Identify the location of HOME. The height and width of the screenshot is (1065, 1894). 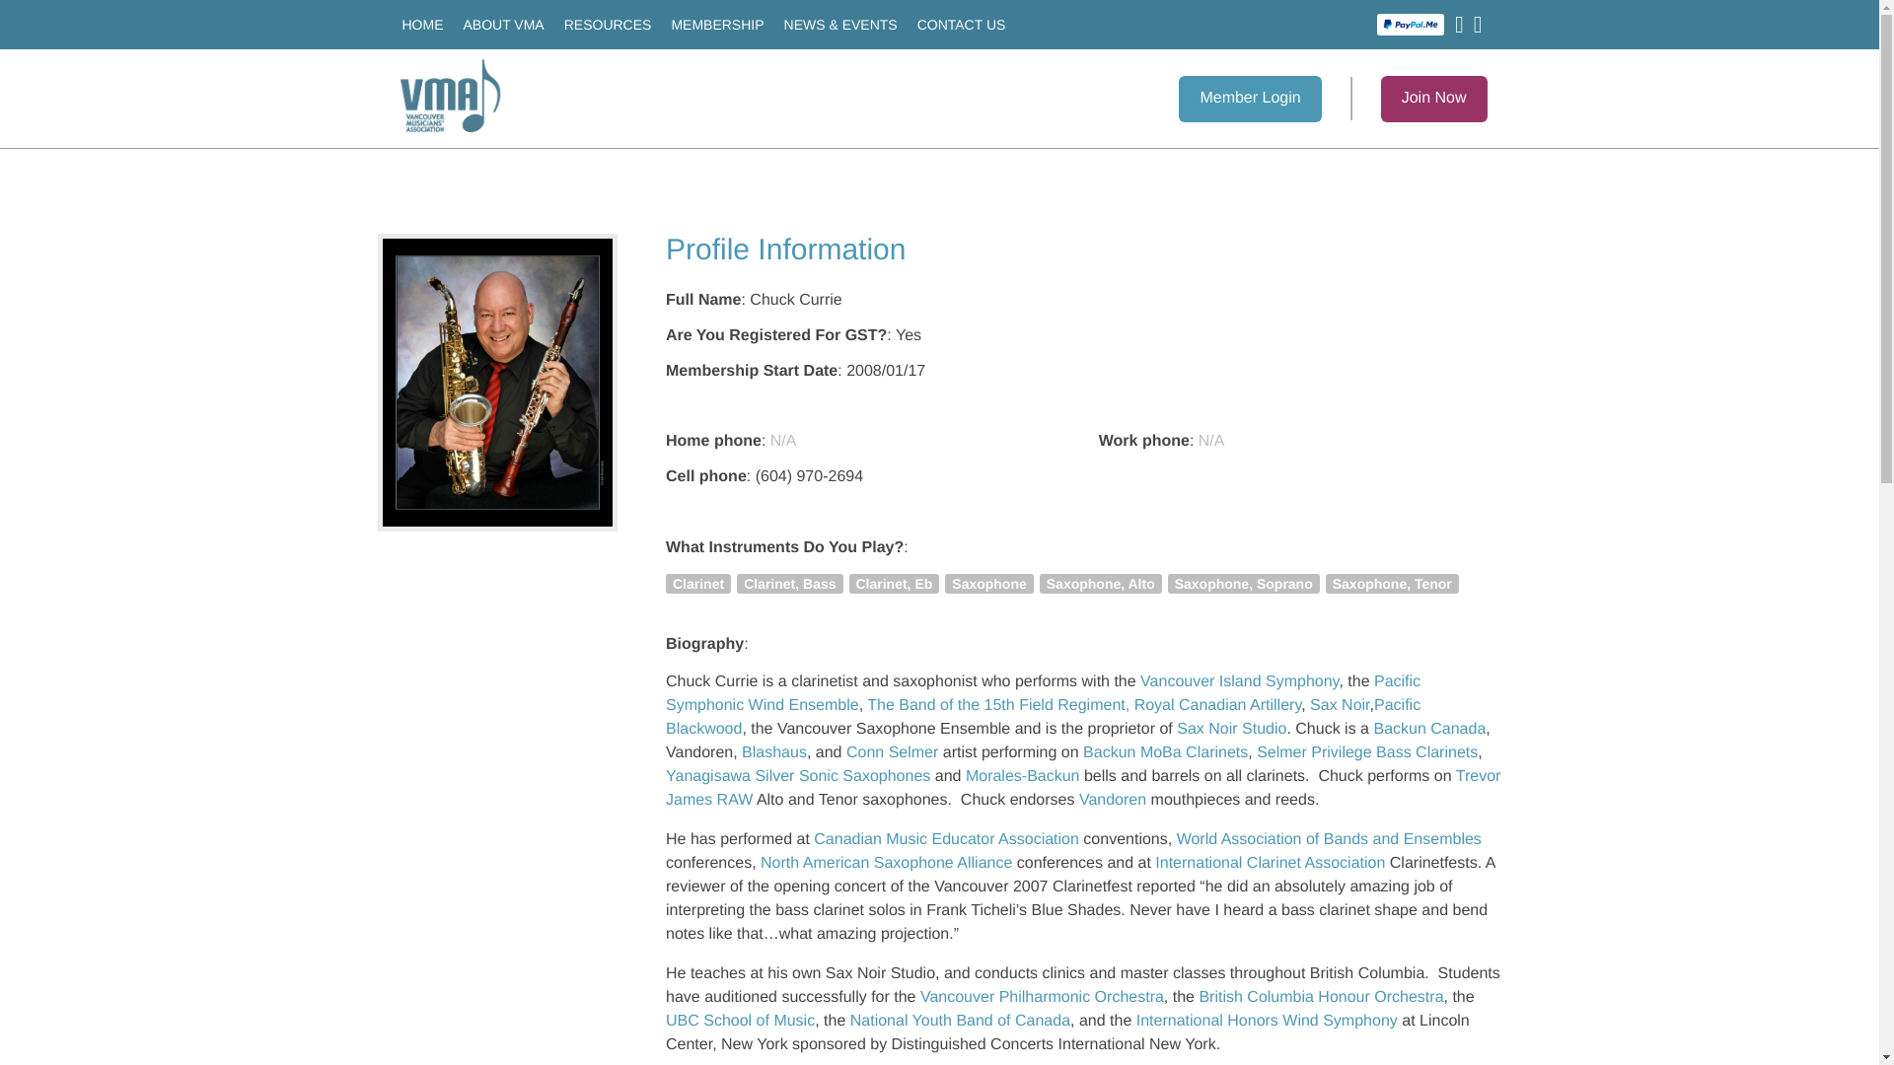
(422, 24).